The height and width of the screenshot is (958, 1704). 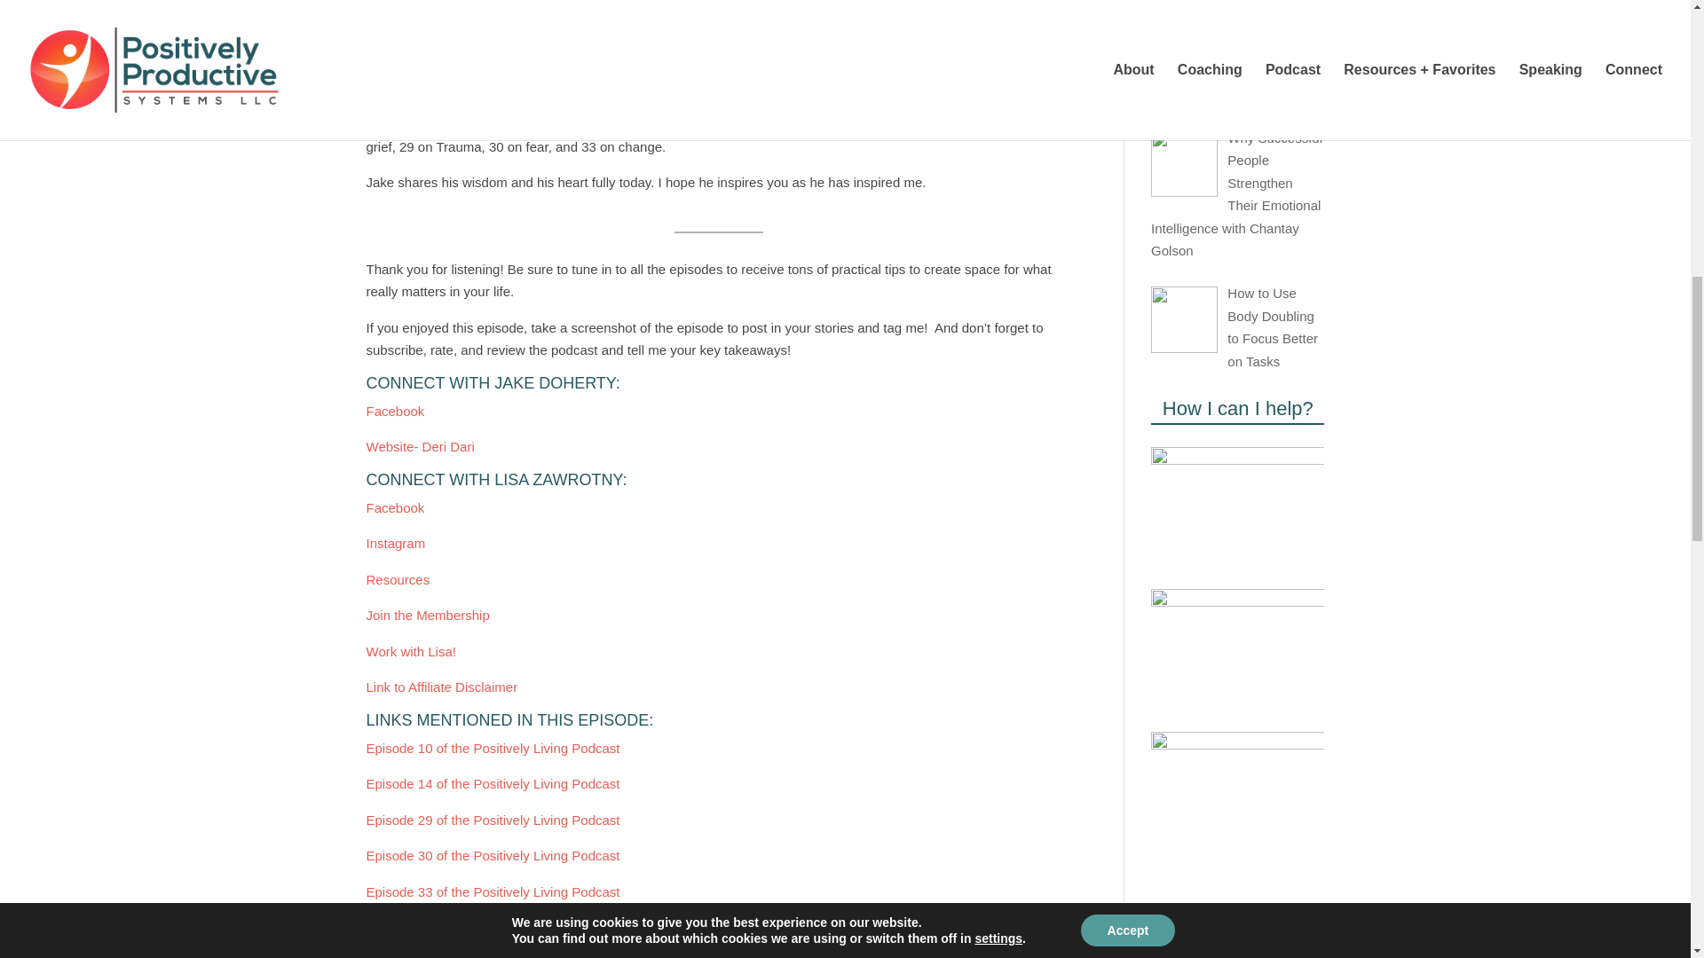 What do you see at coordinates (395, 927) in the screenshot?
I see `Slack App` at bounding box center [395, 927].